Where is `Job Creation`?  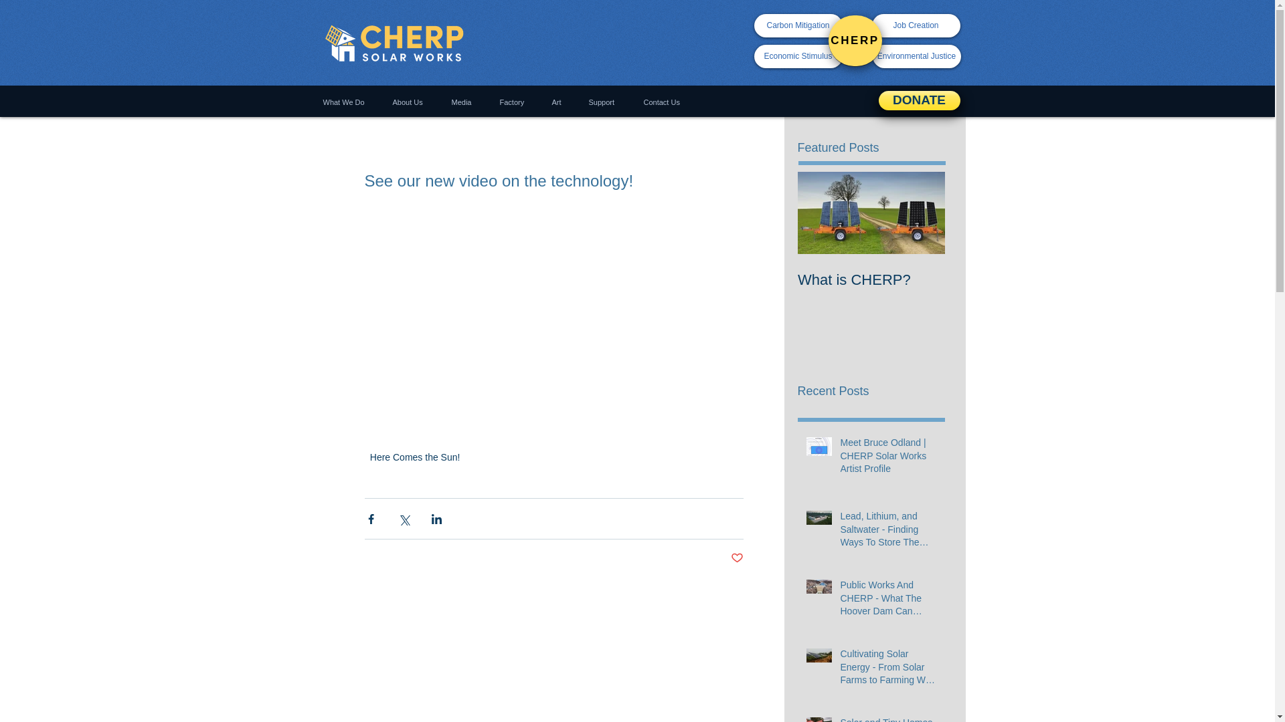 Job Creation is located at coordinates (916, 25).